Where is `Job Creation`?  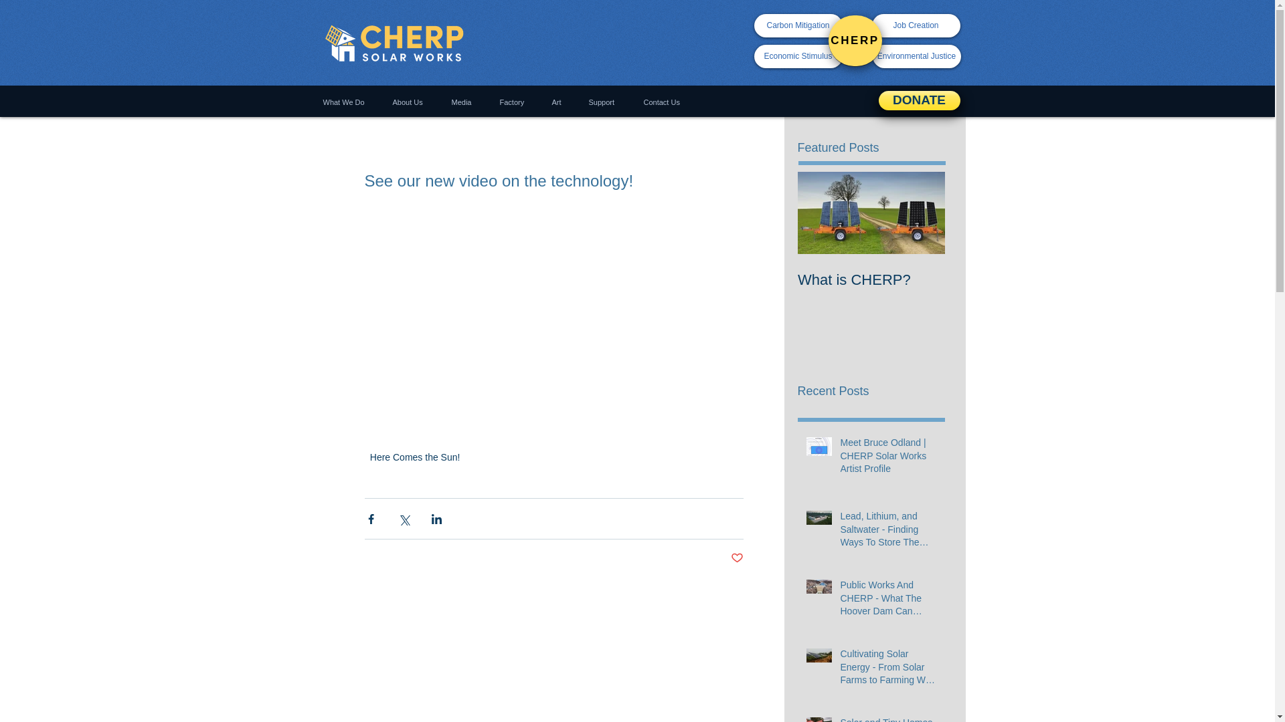 Job Creation is located at coordinates (916, 25).